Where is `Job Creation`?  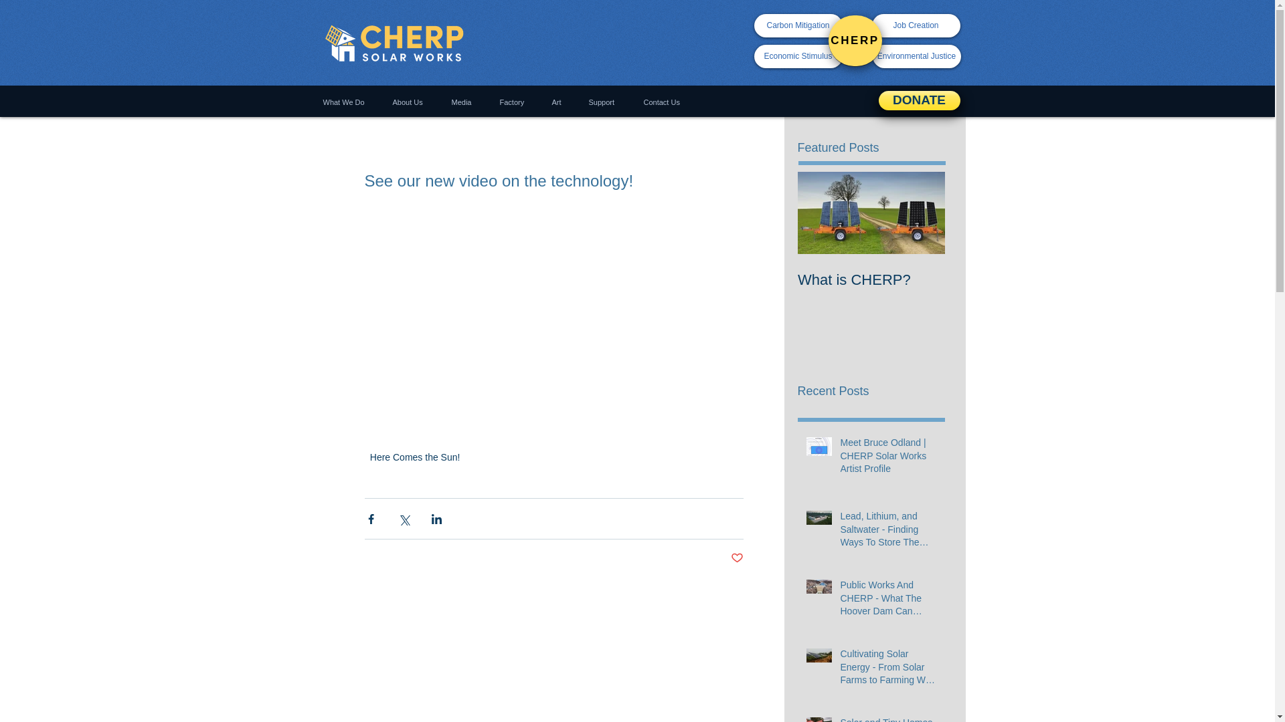 Job Creation is located at coordinates (916, 25).